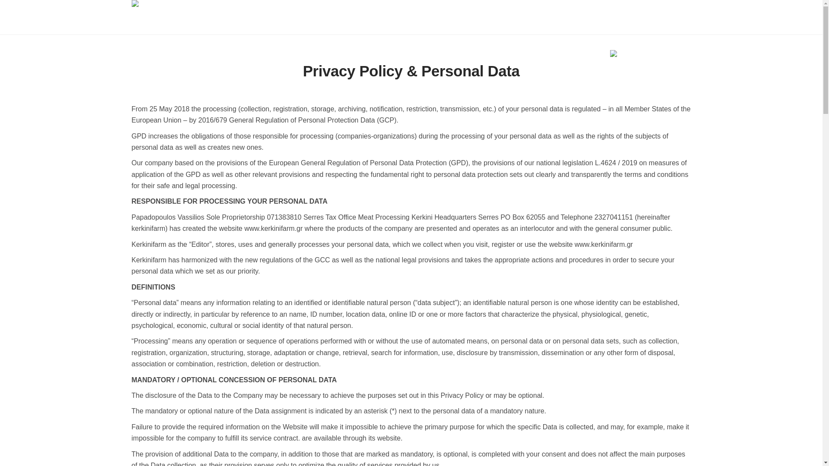  I want to click on Kerkini Farm Products, so click(328, 52).